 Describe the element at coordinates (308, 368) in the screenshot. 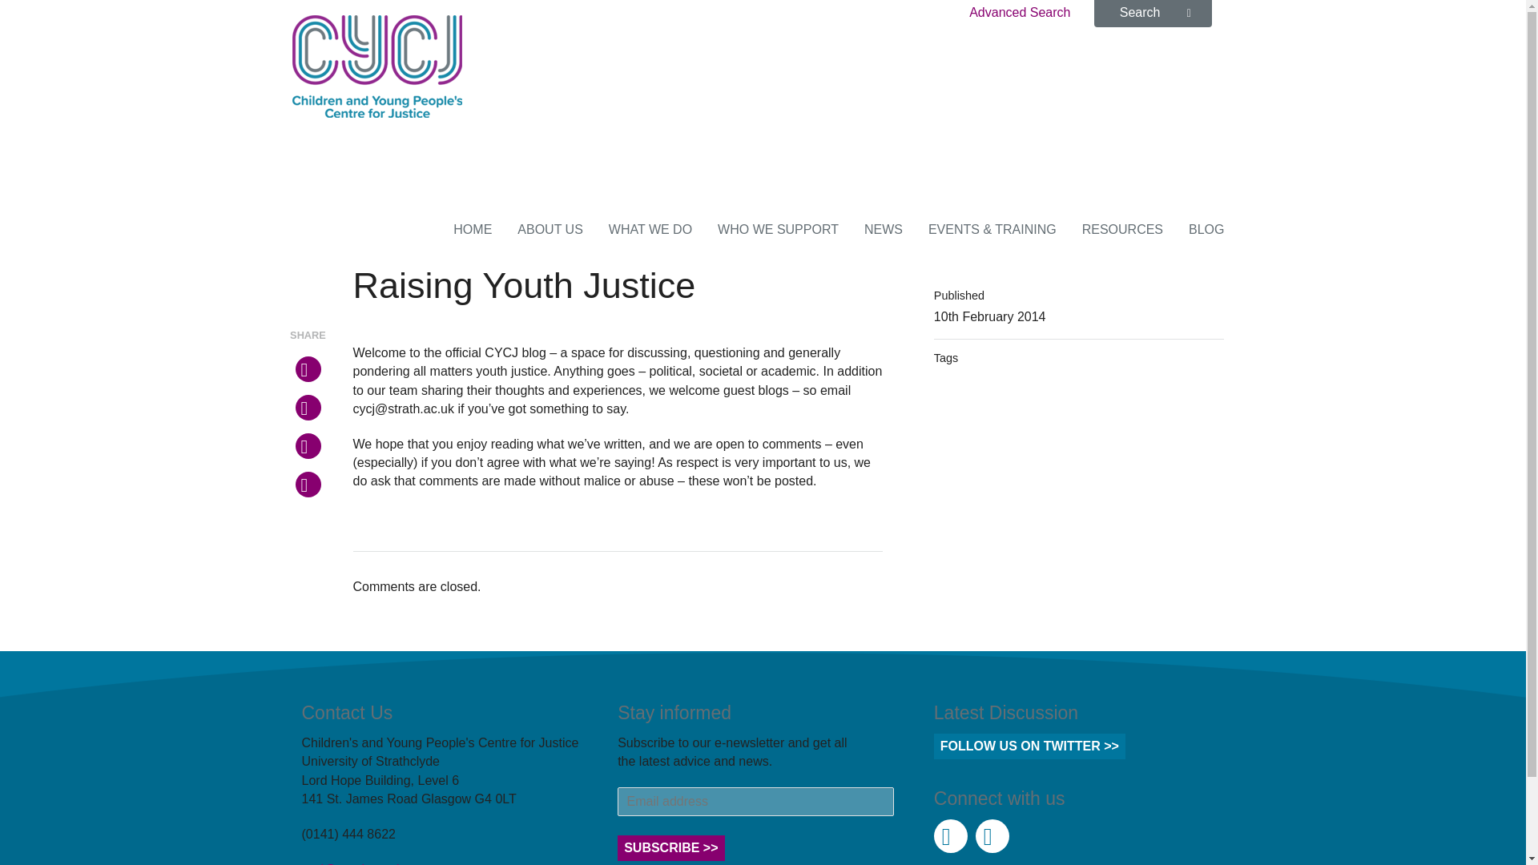

I see `Share this on Twitter` at that location.